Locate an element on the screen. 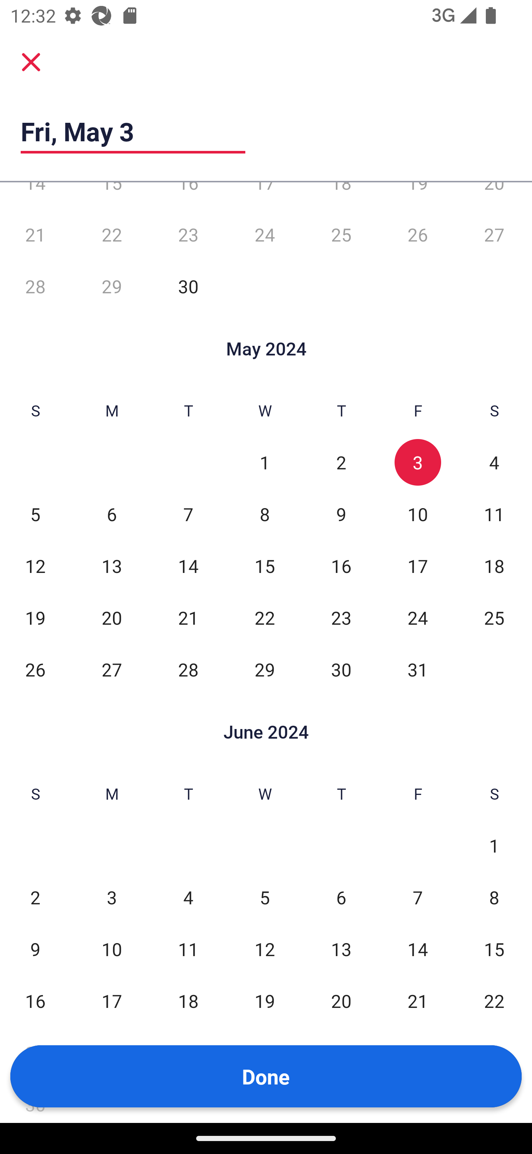 Image resolution: width=532 pixels, height=1154 pixels. 8 Sat, Jun 8, Not Selected is located at coordinates (494, 897).